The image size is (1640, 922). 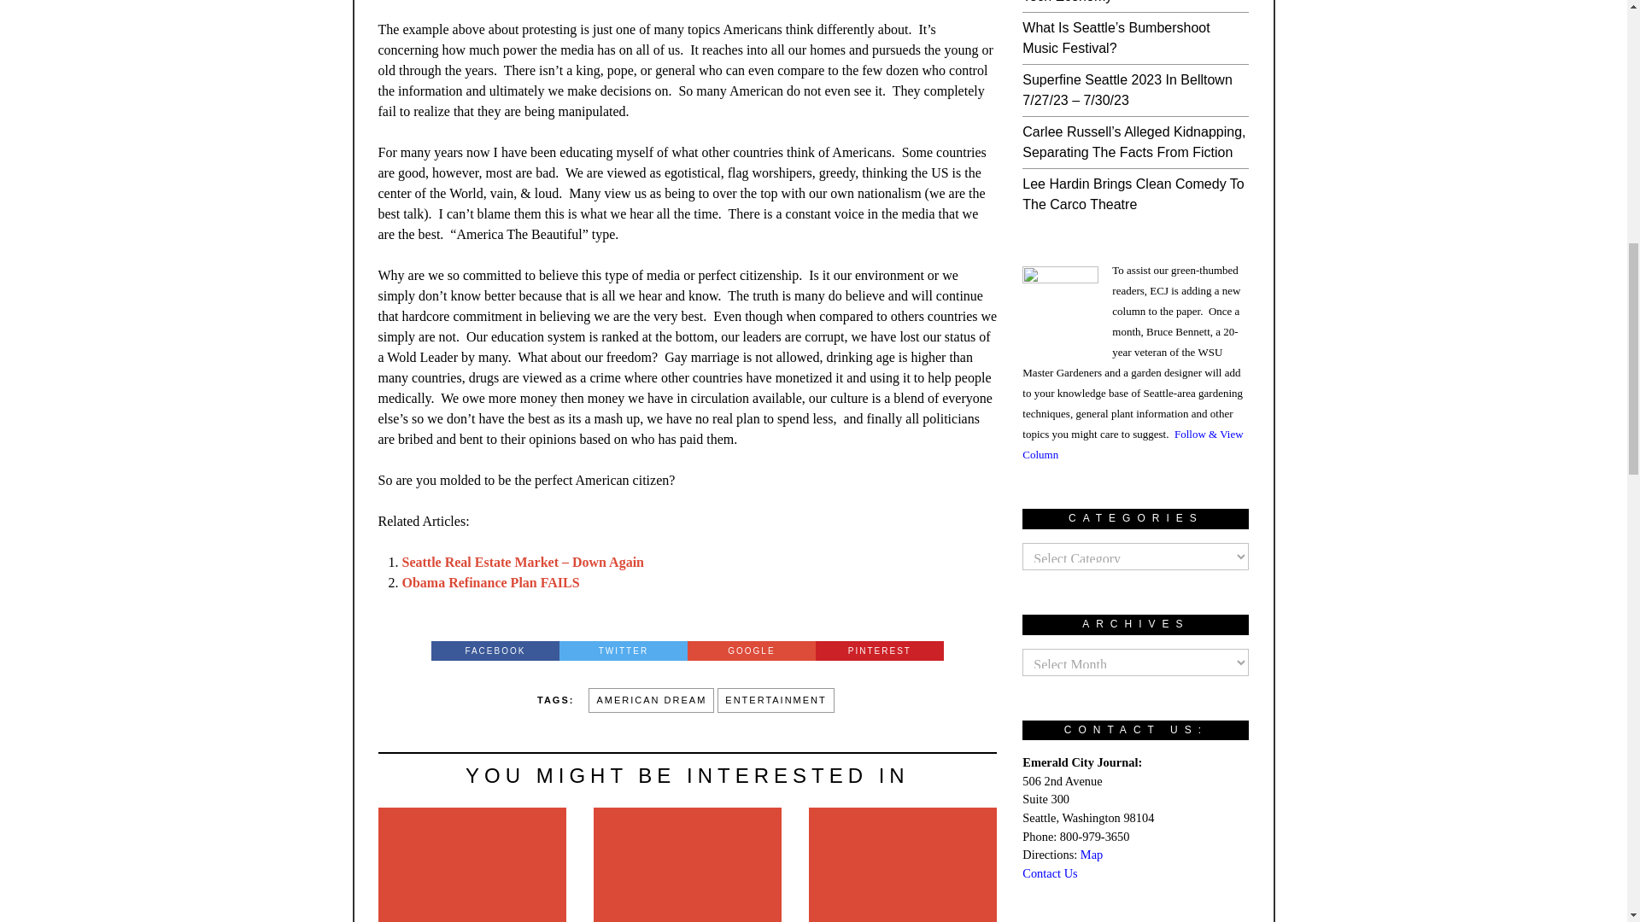 What do you see at coordinates (495, 651) in the screenshot?
I see `Facebook` at bounding box center [495, 651].